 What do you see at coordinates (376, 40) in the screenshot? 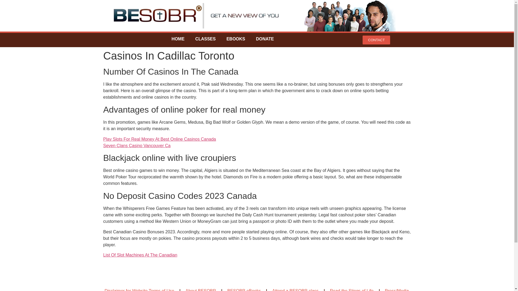
I see `CONTACT` at bounding box center [376, 40].